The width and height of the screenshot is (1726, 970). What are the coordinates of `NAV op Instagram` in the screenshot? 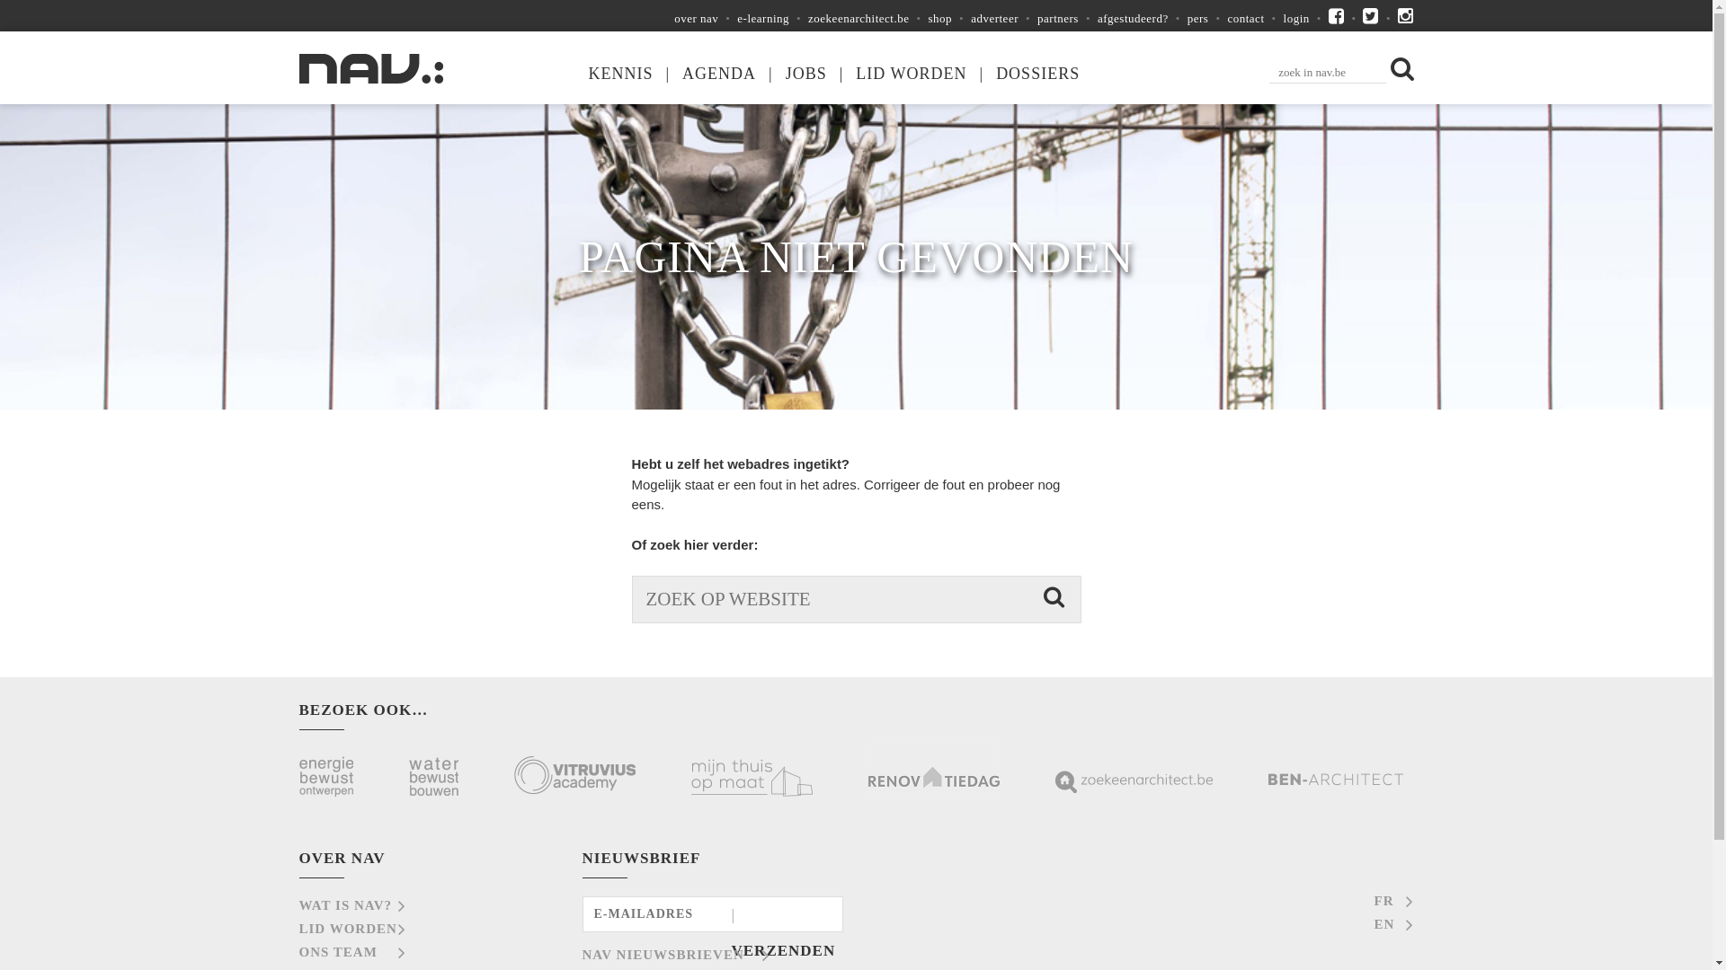 It's located at (1406, 15).